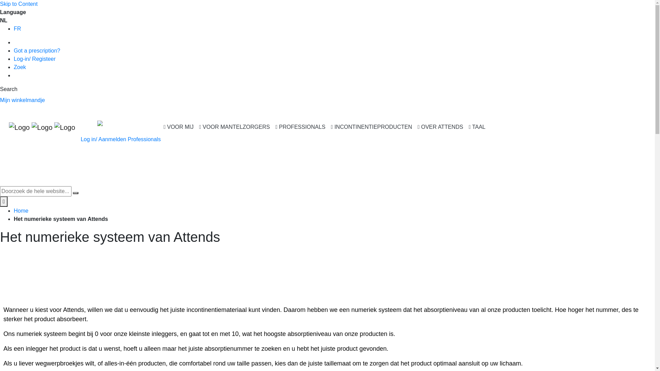 The height and width of the screenshot is (371, 660). I want to click on Skip to Content, so click(19, 4).